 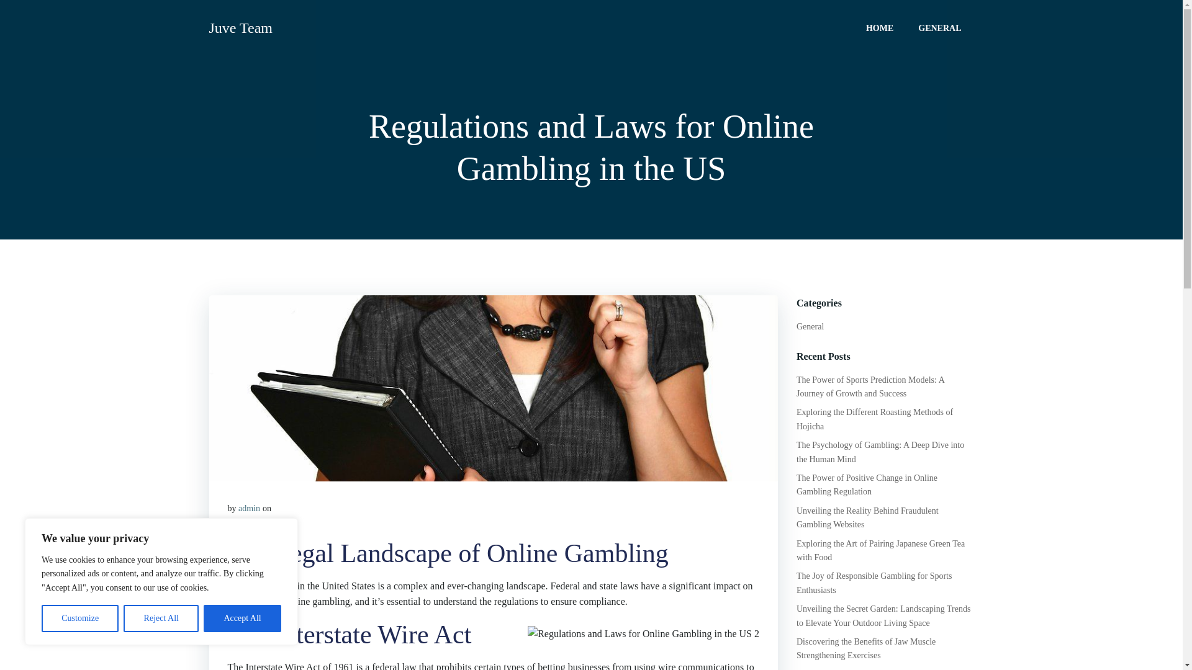 I want to click on Customize, so click(x=79, y=619).